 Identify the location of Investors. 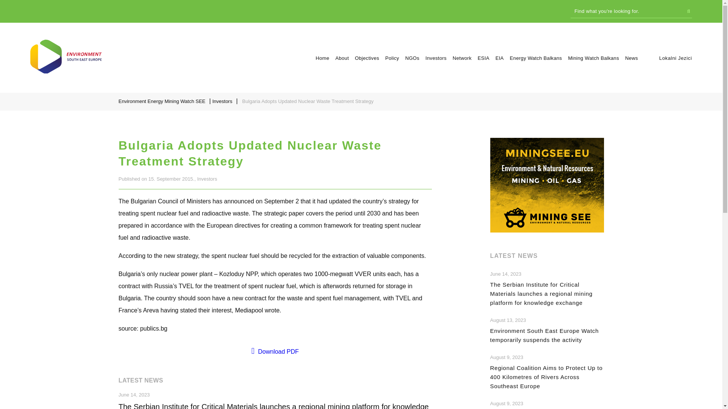
(436, 58).